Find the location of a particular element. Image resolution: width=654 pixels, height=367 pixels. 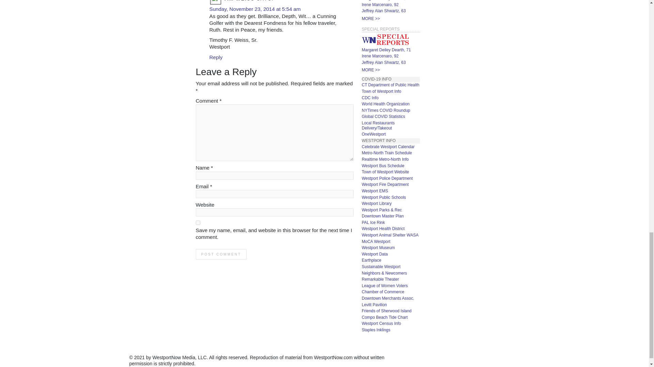

Sunday, November 23, 2014 at 5:54 am is located at coordinates (255, 9).